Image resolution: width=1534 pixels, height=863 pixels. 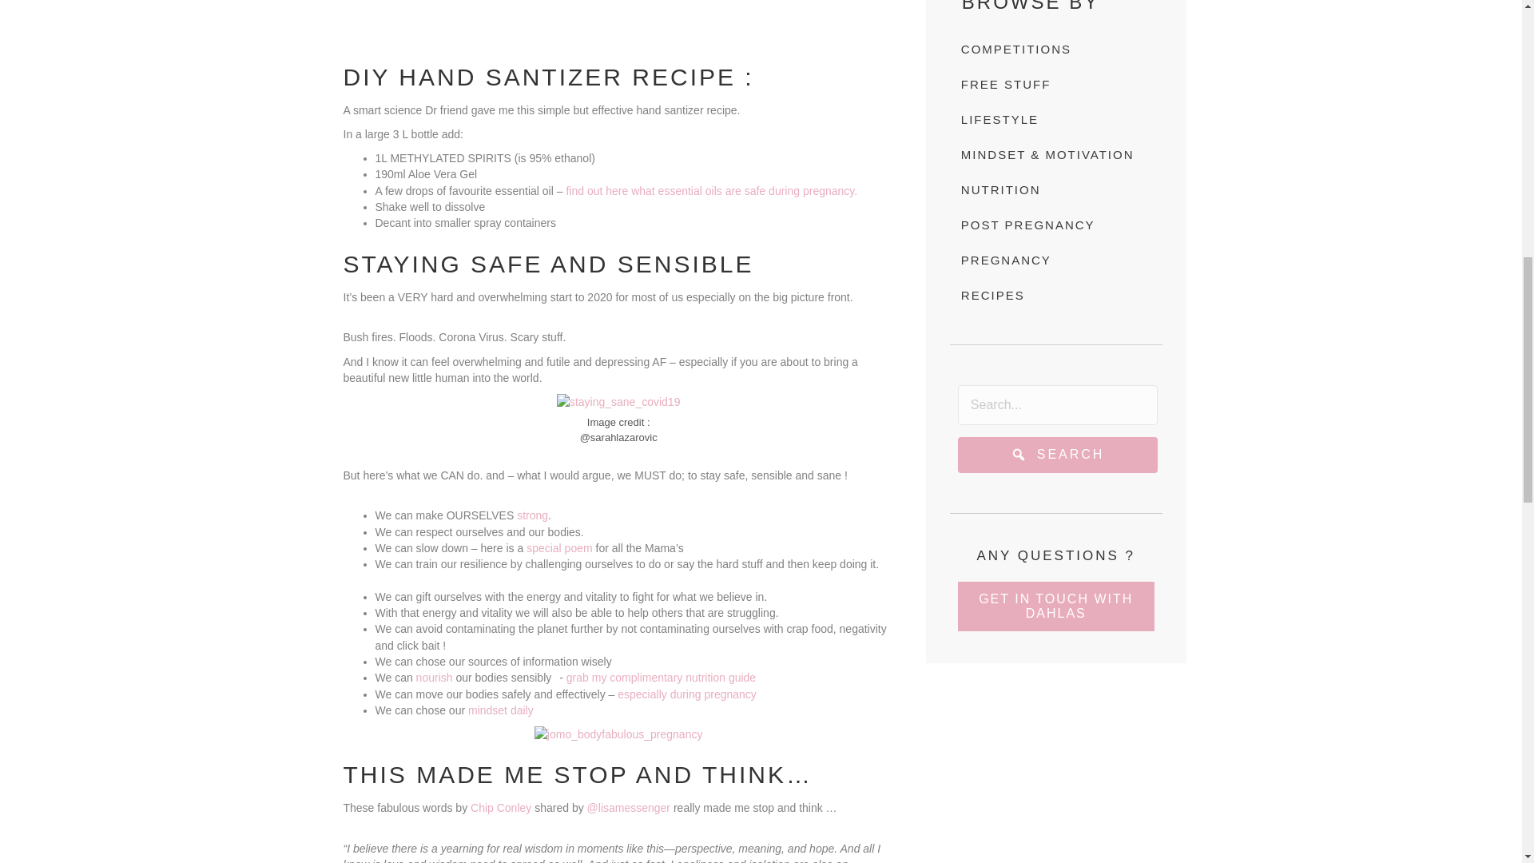 I want to click on Chip Conley, so click(x=502, y=808).